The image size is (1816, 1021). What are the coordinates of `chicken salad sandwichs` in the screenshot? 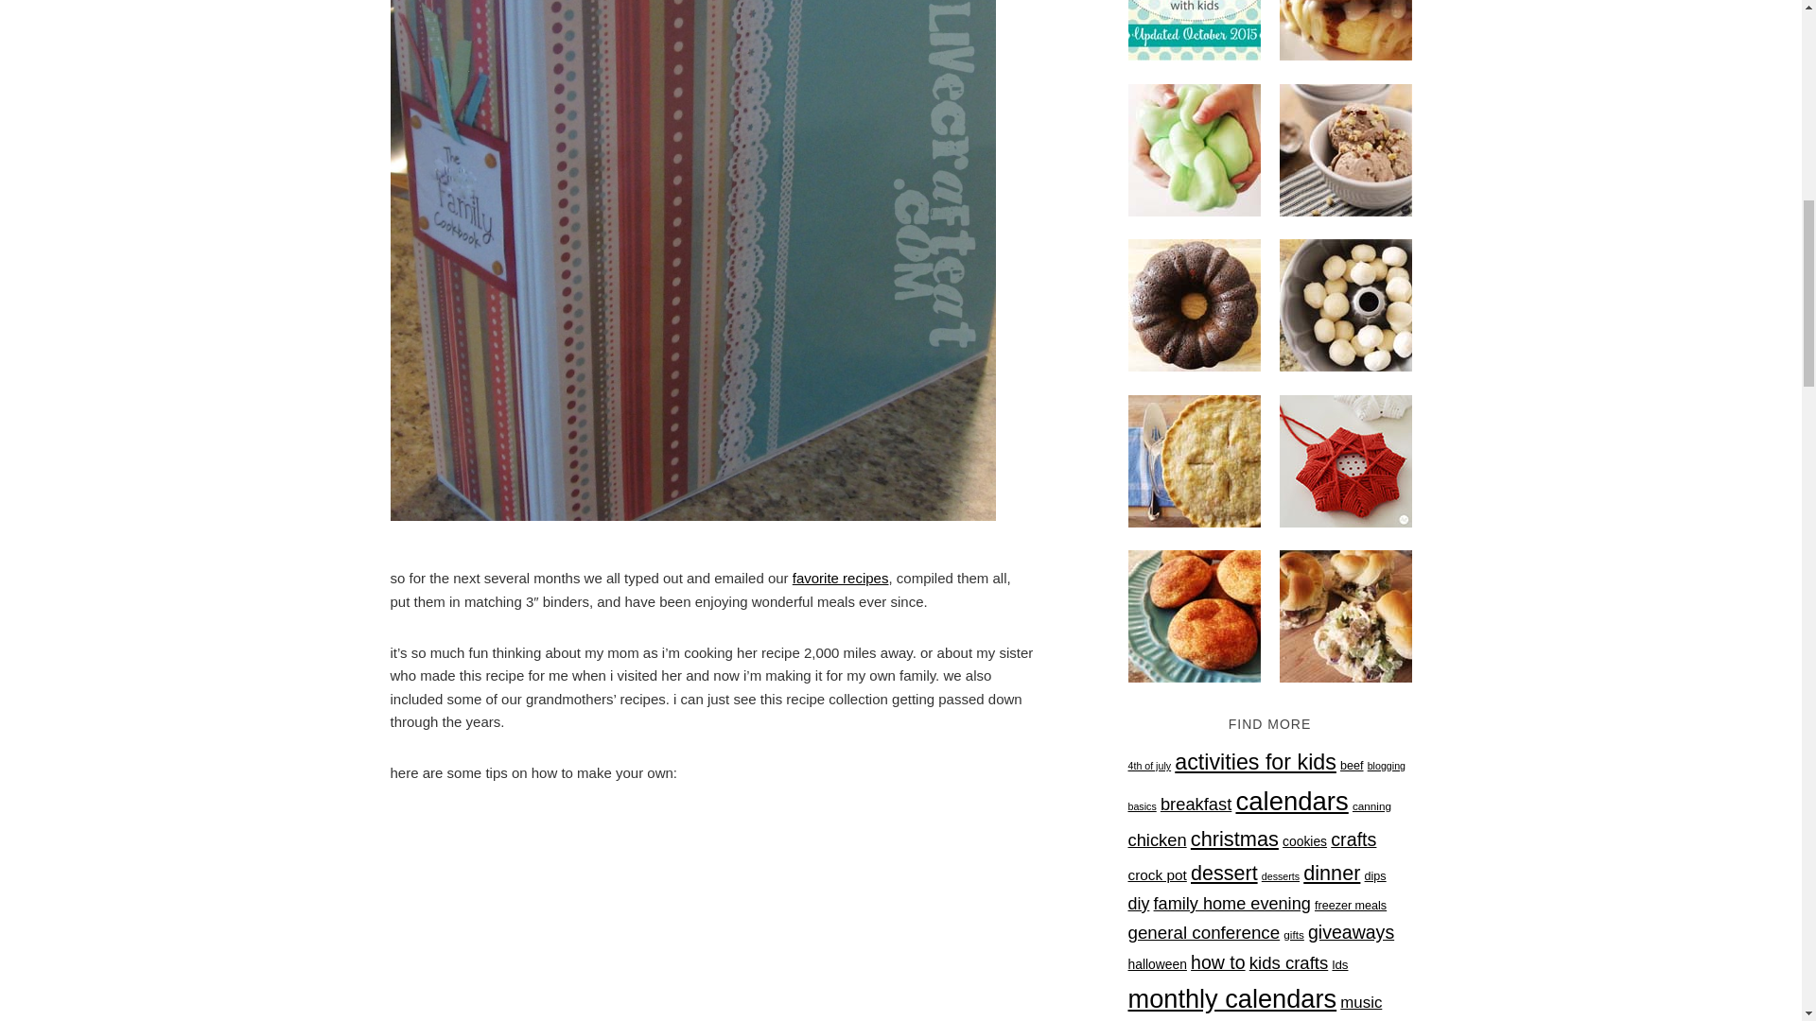 It's located at (1344, 613).